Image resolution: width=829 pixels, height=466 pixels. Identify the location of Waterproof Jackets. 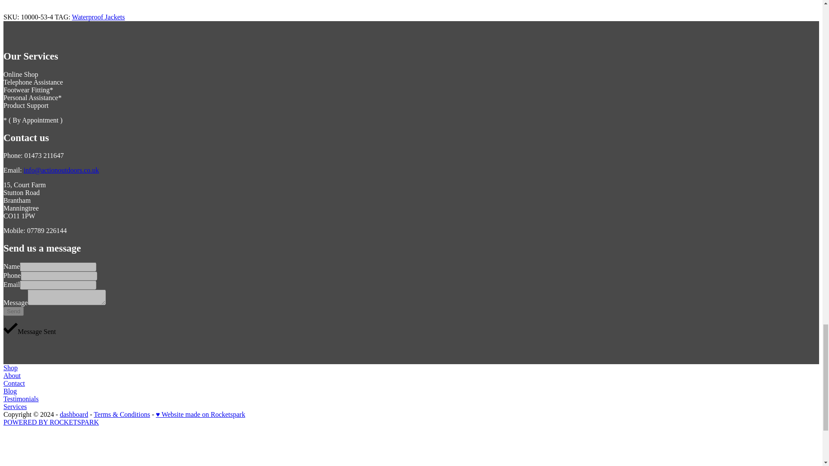
(98, 17).